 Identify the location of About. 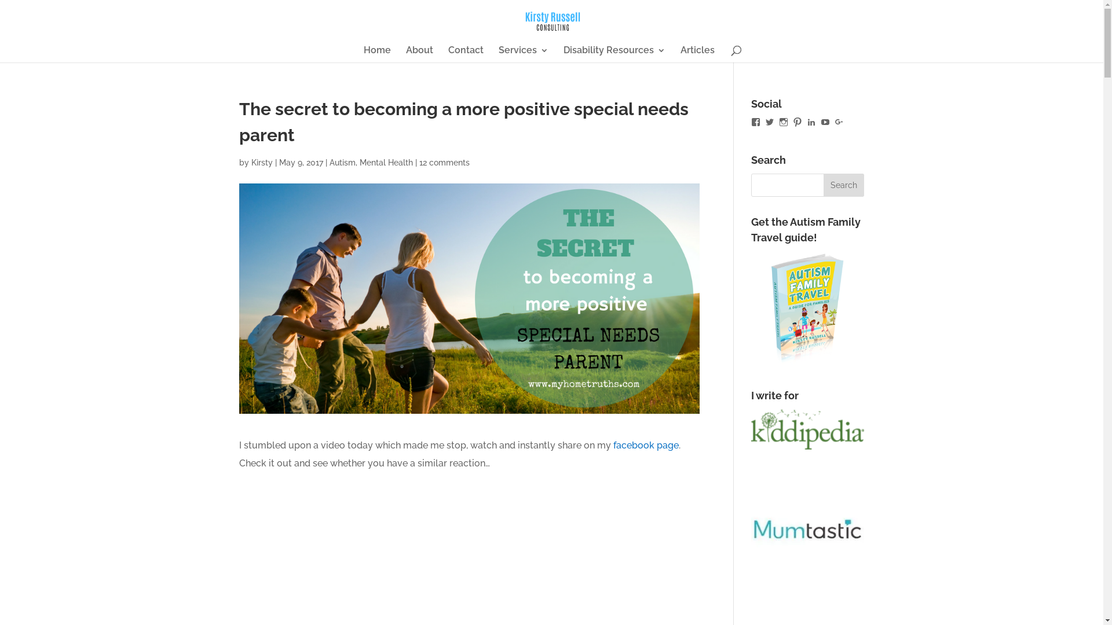
(419, 54).